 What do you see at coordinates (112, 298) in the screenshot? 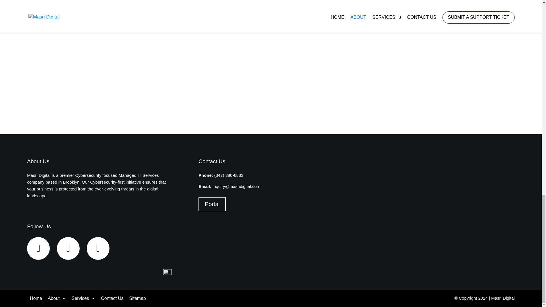
I see `Contact Us` at bounding box center [112, 298].